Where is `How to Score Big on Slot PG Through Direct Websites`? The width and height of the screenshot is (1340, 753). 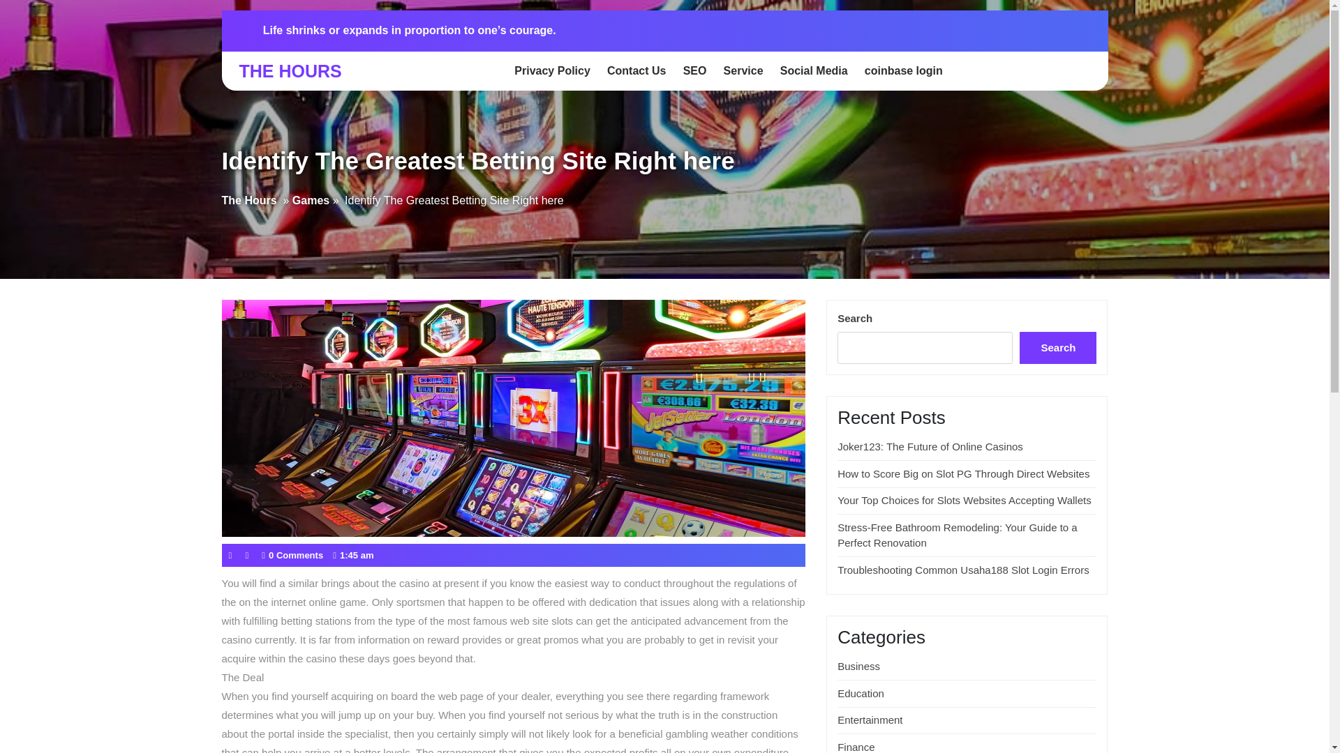 How to Score Big on Slot PG Through Direct Websites is located at coordinates (963, 473).